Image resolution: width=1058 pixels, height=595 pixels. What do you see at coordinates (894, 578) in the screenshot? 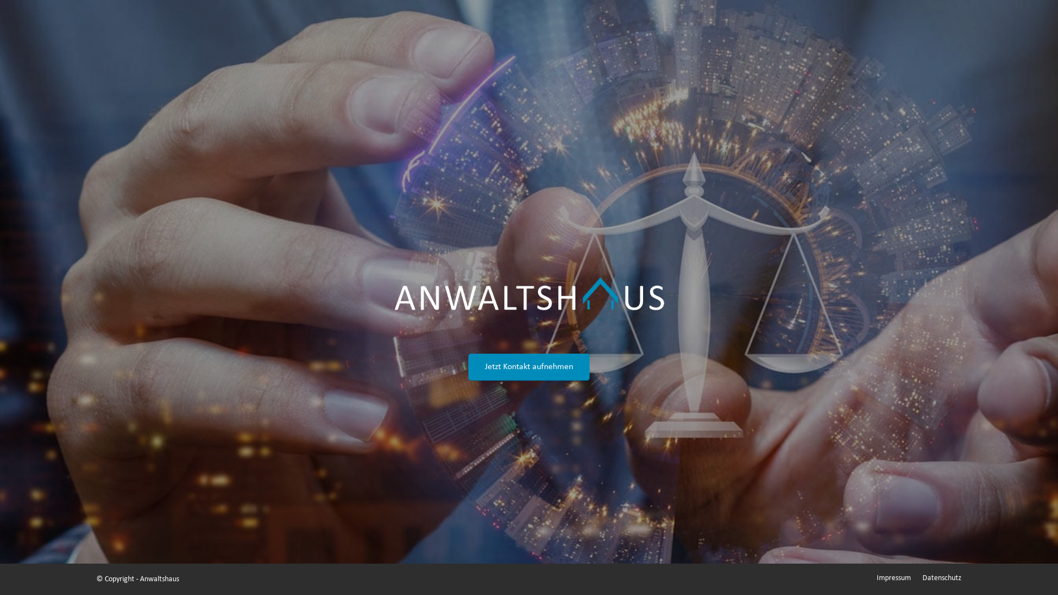
I see `Impressum` at bounding box center [894, 578].